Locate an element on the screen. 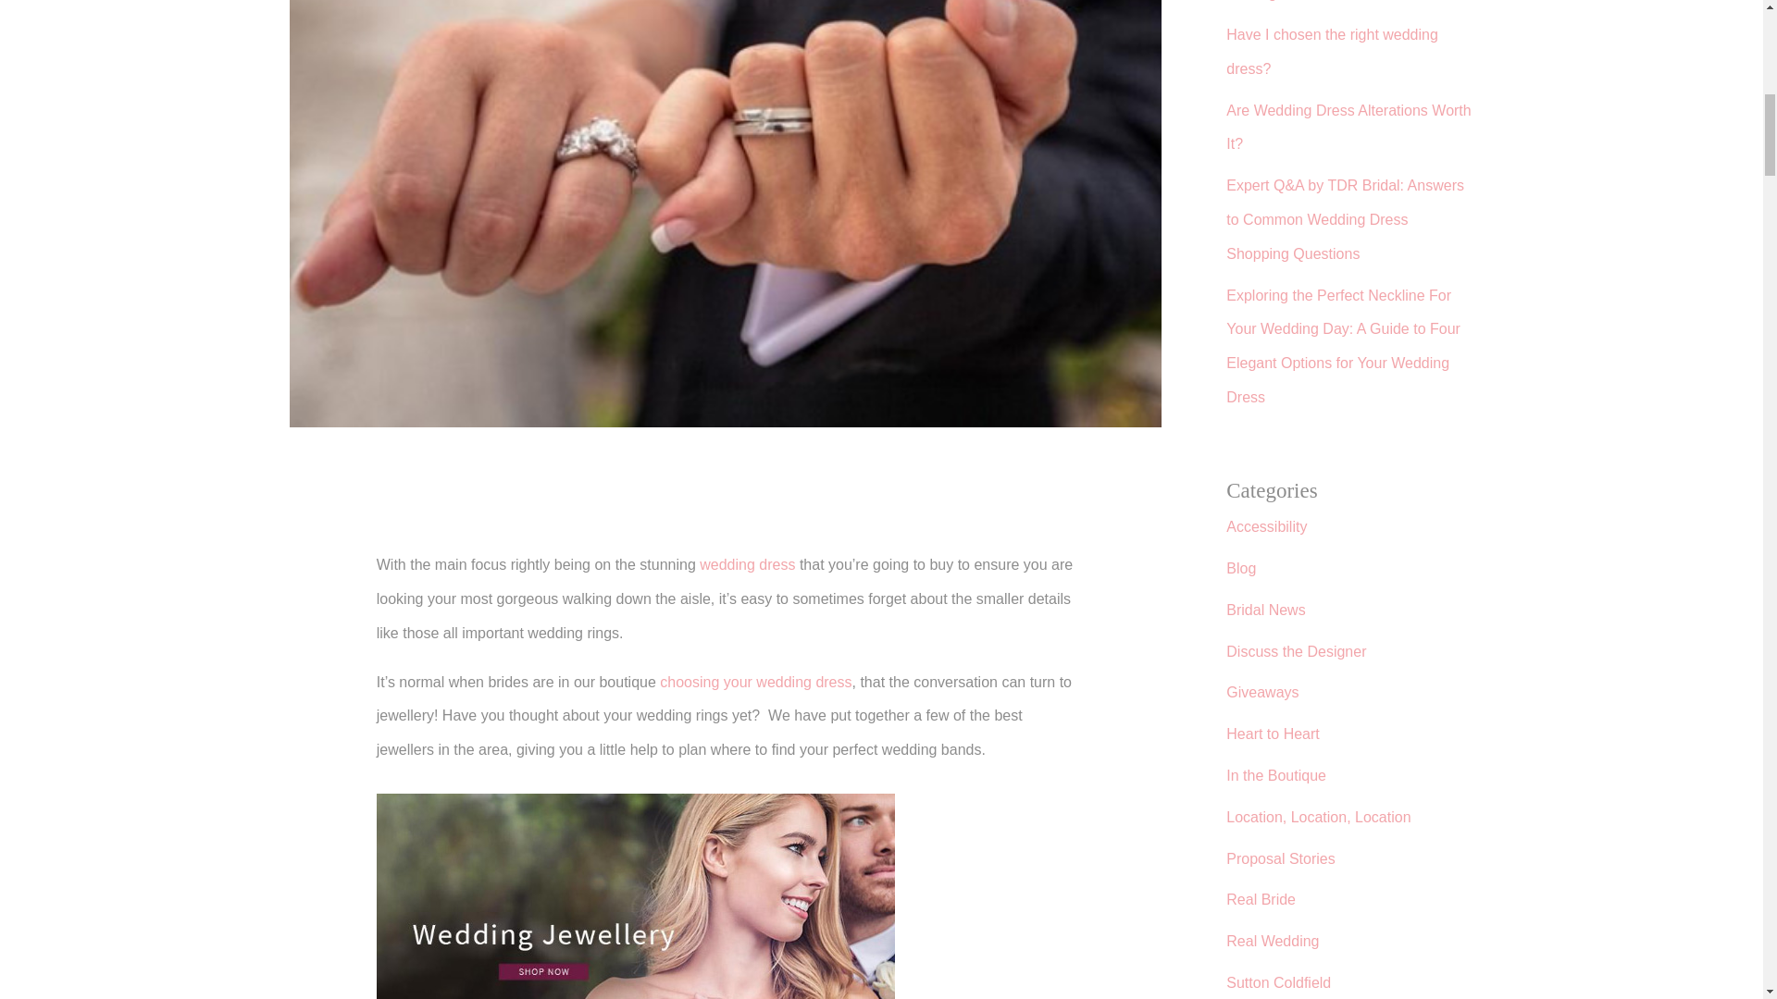 This screenshot has height=999, width=1777. choosing your wedding dress is located at coordinates (755, 683).